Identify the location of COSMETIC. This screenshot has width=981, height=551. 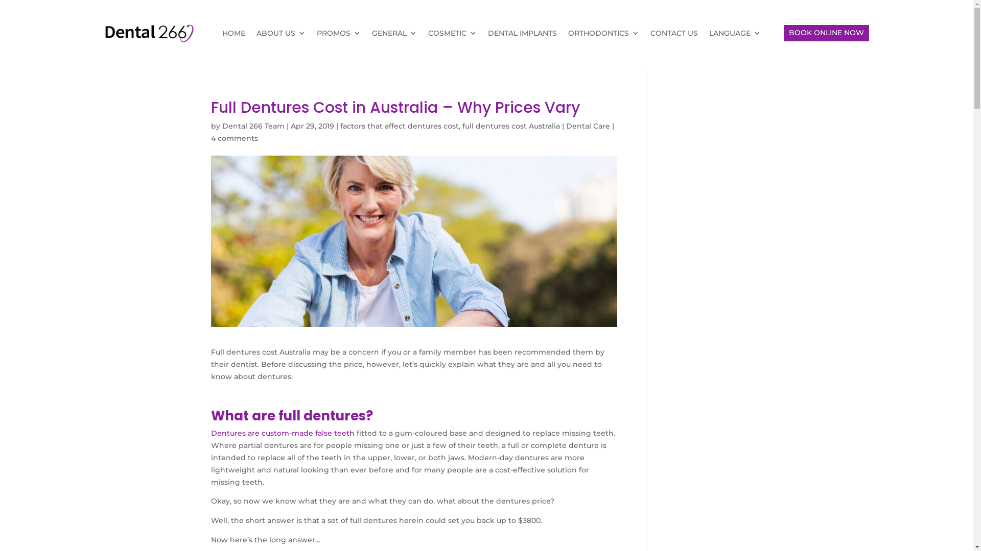
(453, 33).